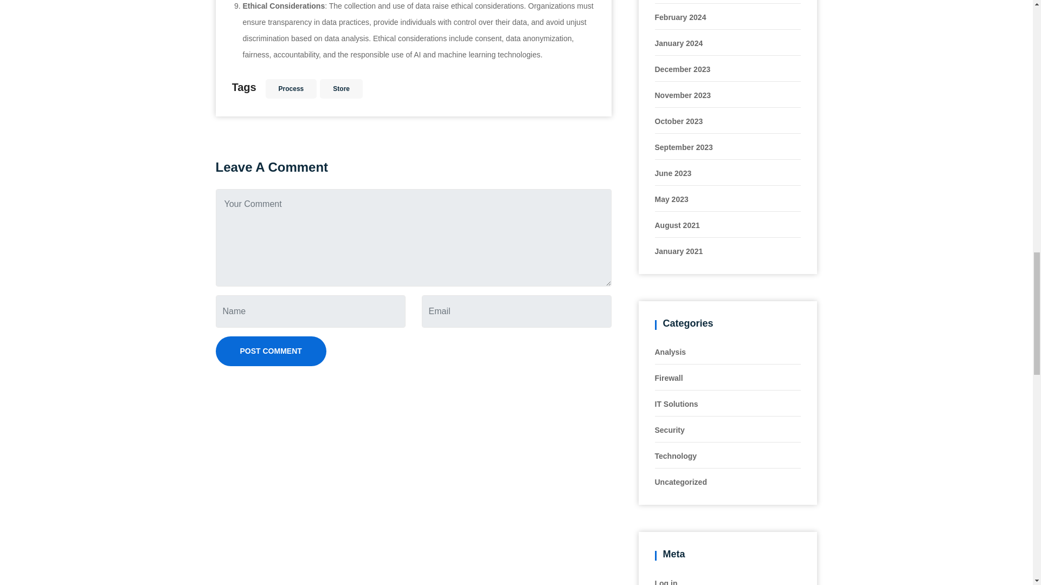 The height and width of the screenshot is (585, 1041). What do you see at coordinates (340, 89) in the screenshot?
I see `Store` at bounding box center [340, 89].